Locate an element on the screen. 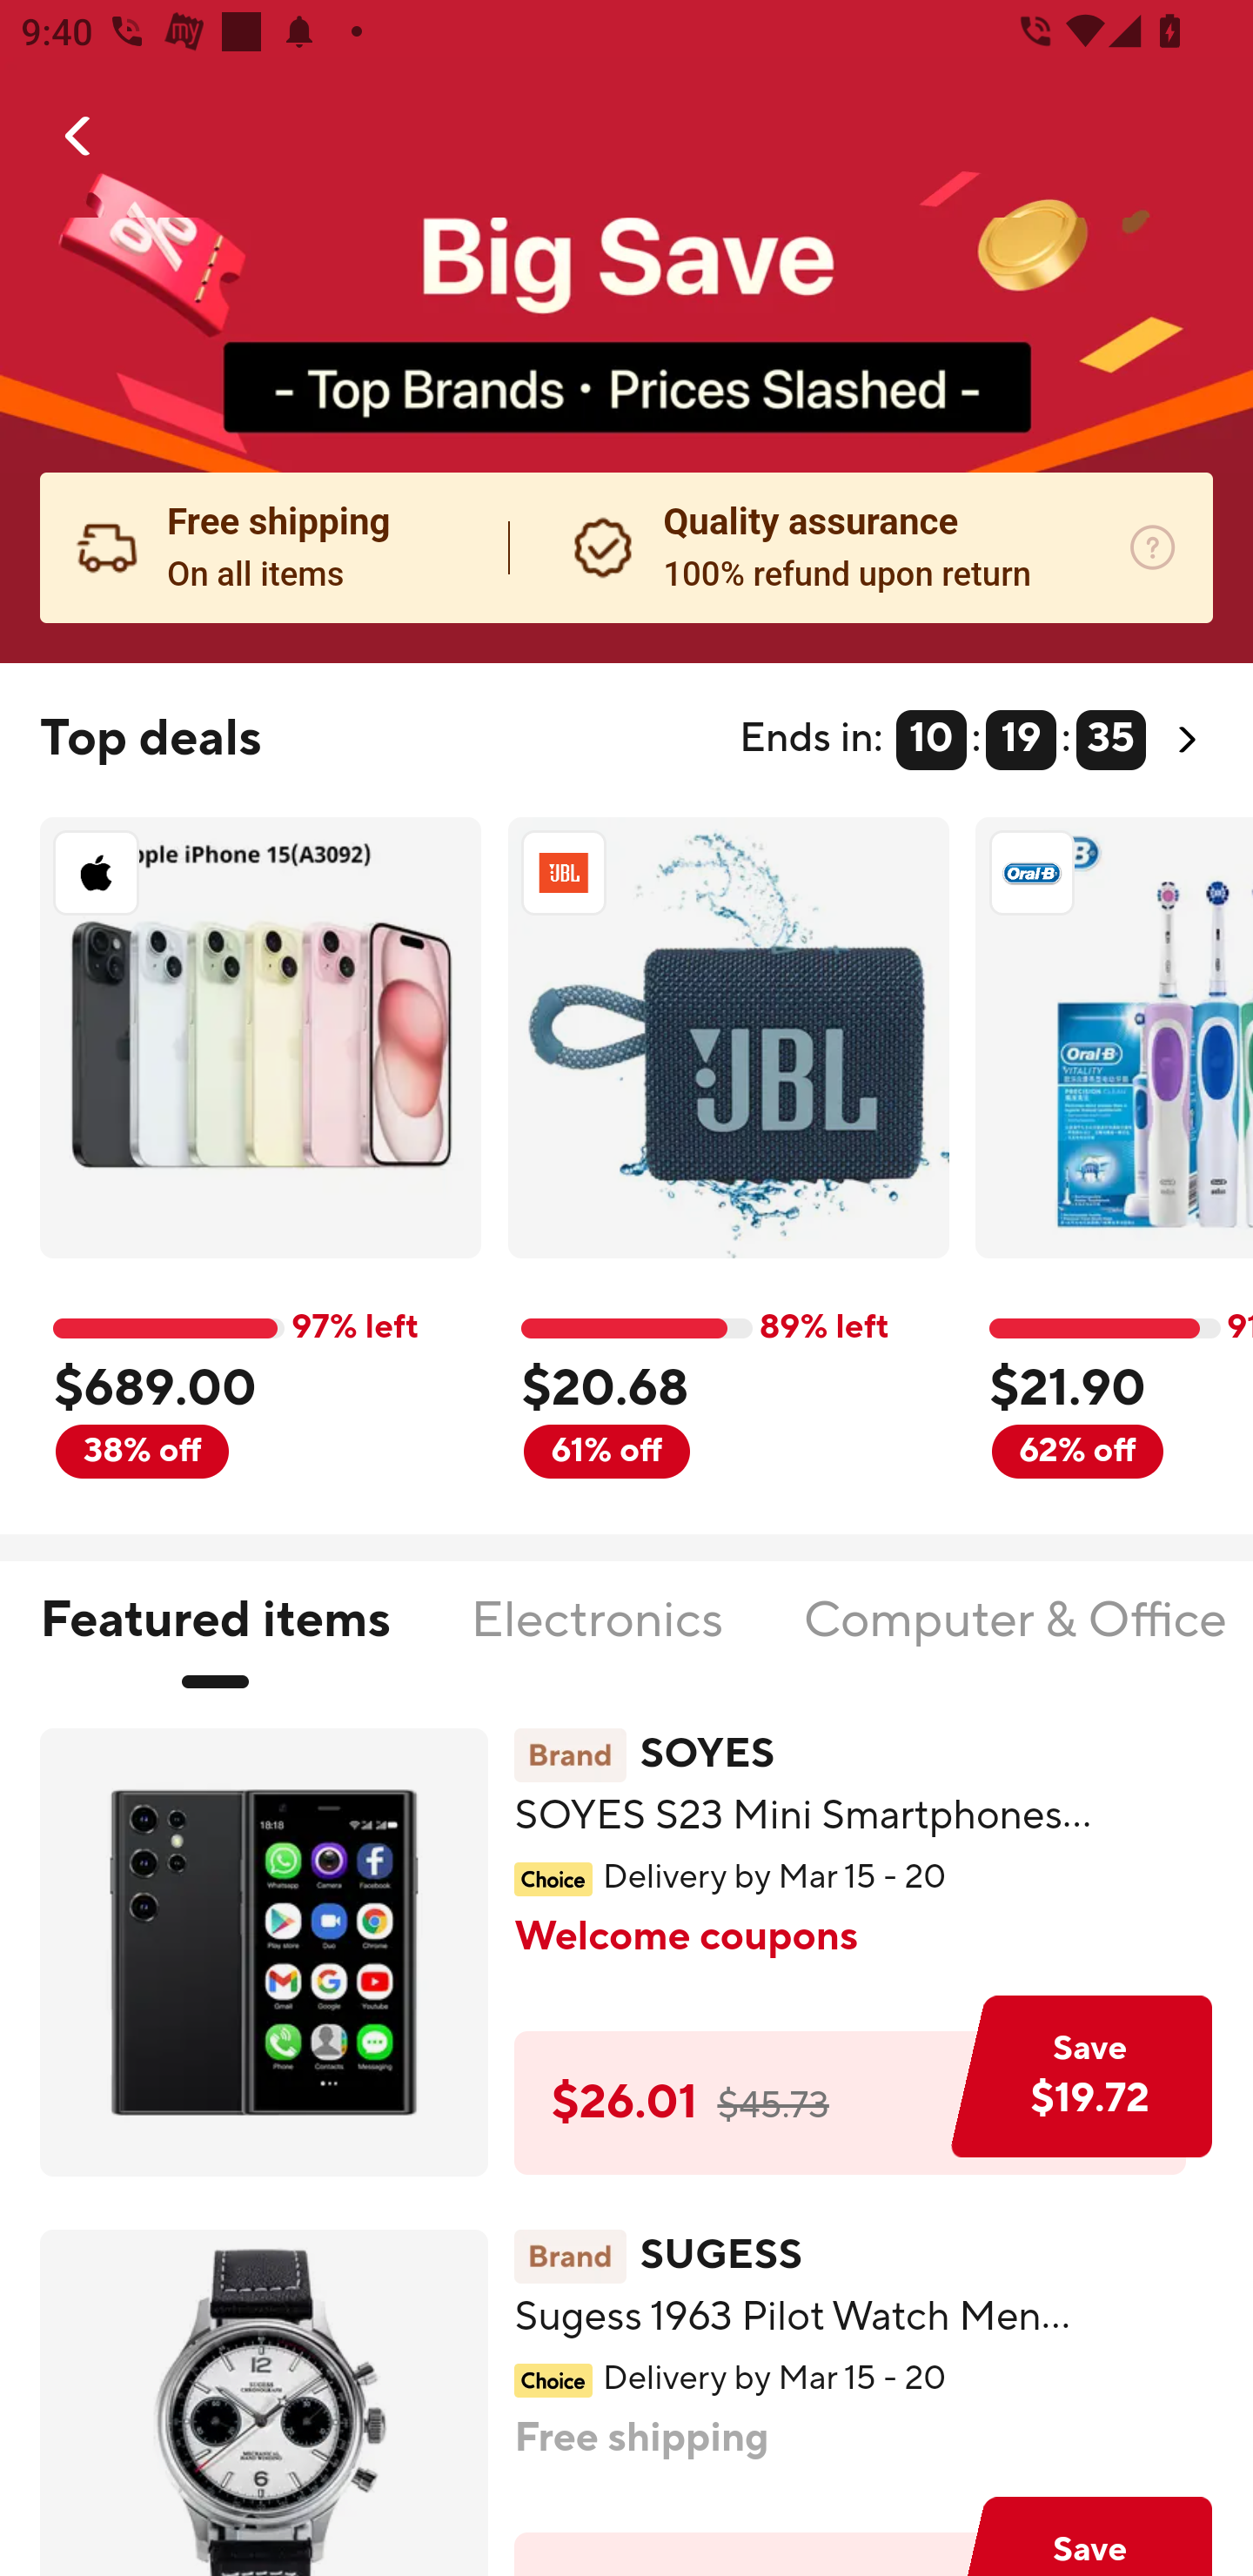 The height and width of the screenshot is (2576, 1253). Featured items is located at coordinates (214, 1638).